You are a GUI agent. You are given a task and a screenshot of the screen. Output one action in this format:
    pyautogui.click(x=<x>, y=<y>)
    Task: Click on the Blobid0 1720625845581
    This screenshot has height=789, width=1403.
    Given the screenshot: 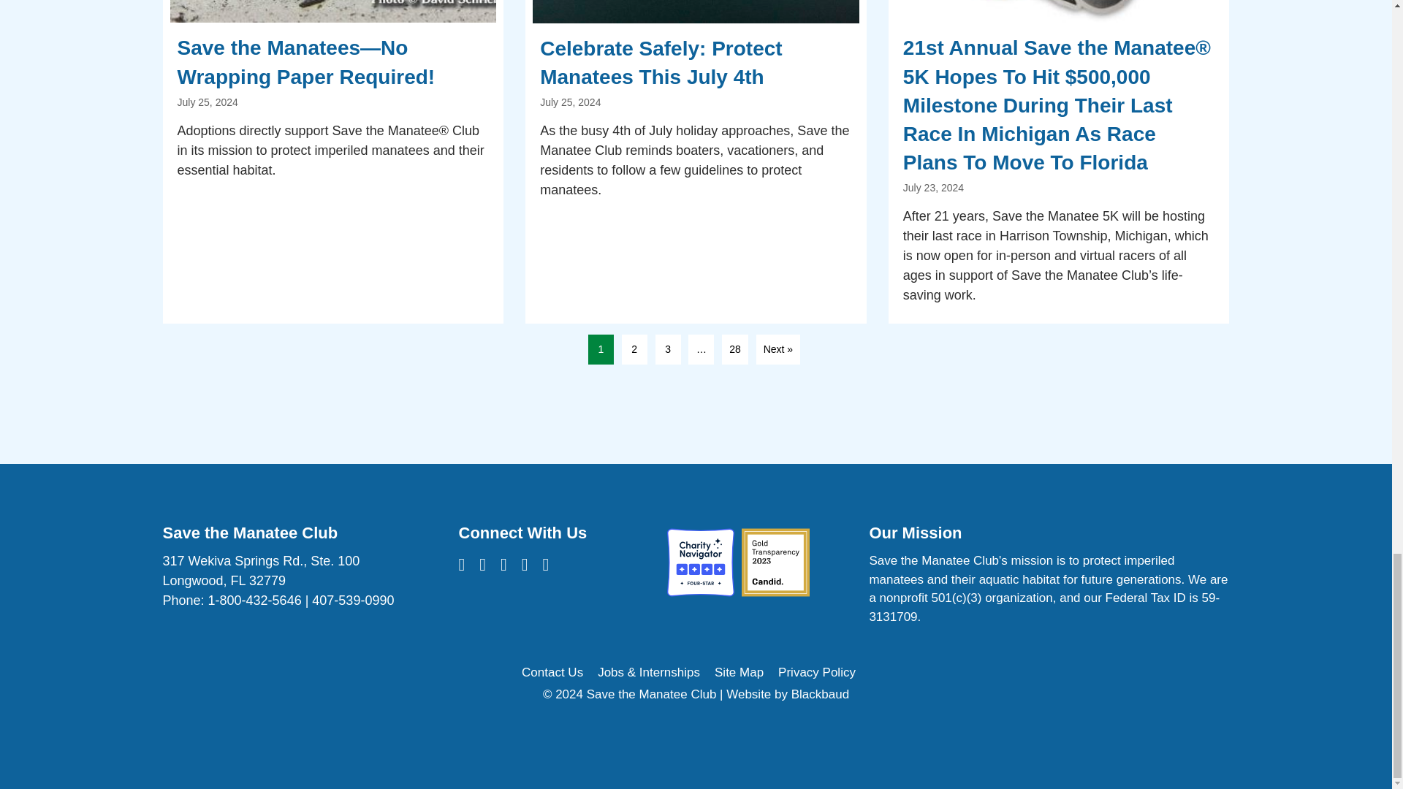 What is the action you would take?
    pyautogui.click(x=1059, y=12)
    